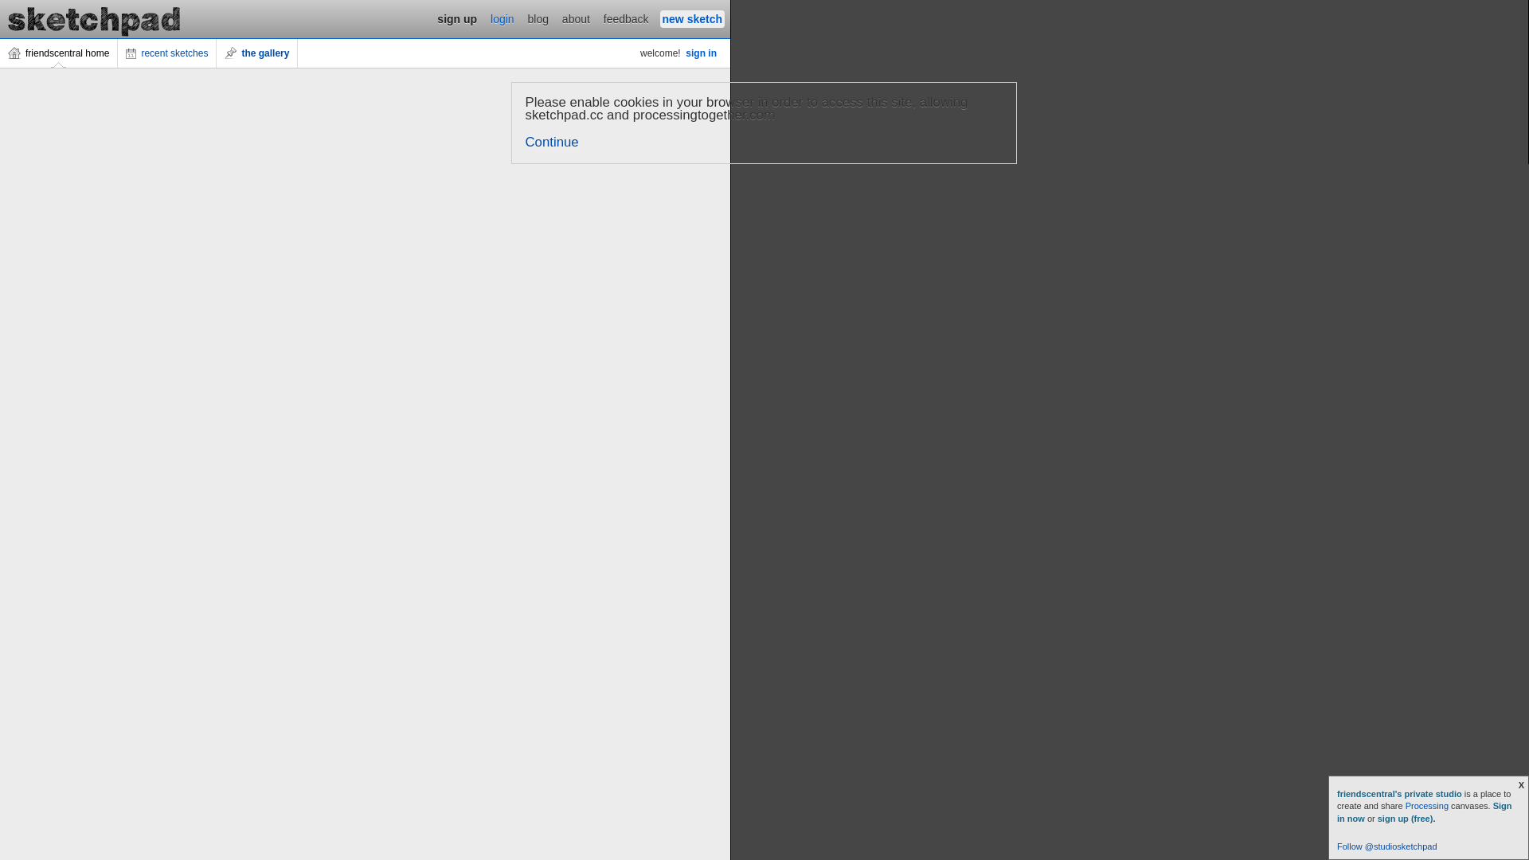  What do you see at coordinates (538, 19) in the screenshot?
I see `blog` at bounding box center [538, 19].